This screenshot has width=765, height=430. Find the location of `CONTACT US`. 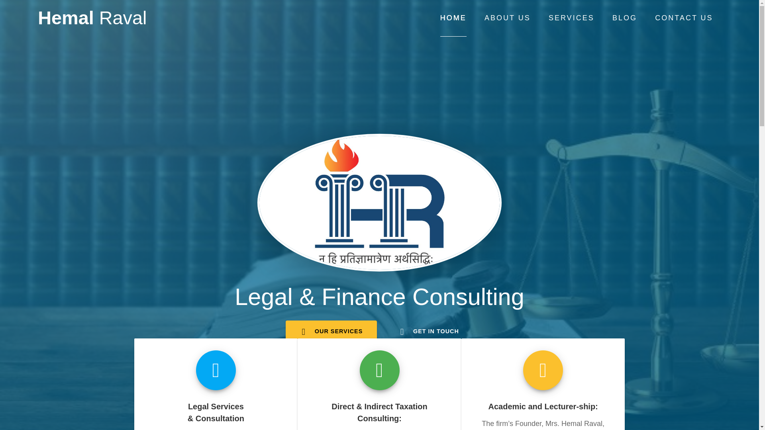

CONTACT US is located at coordinates (684, 18).